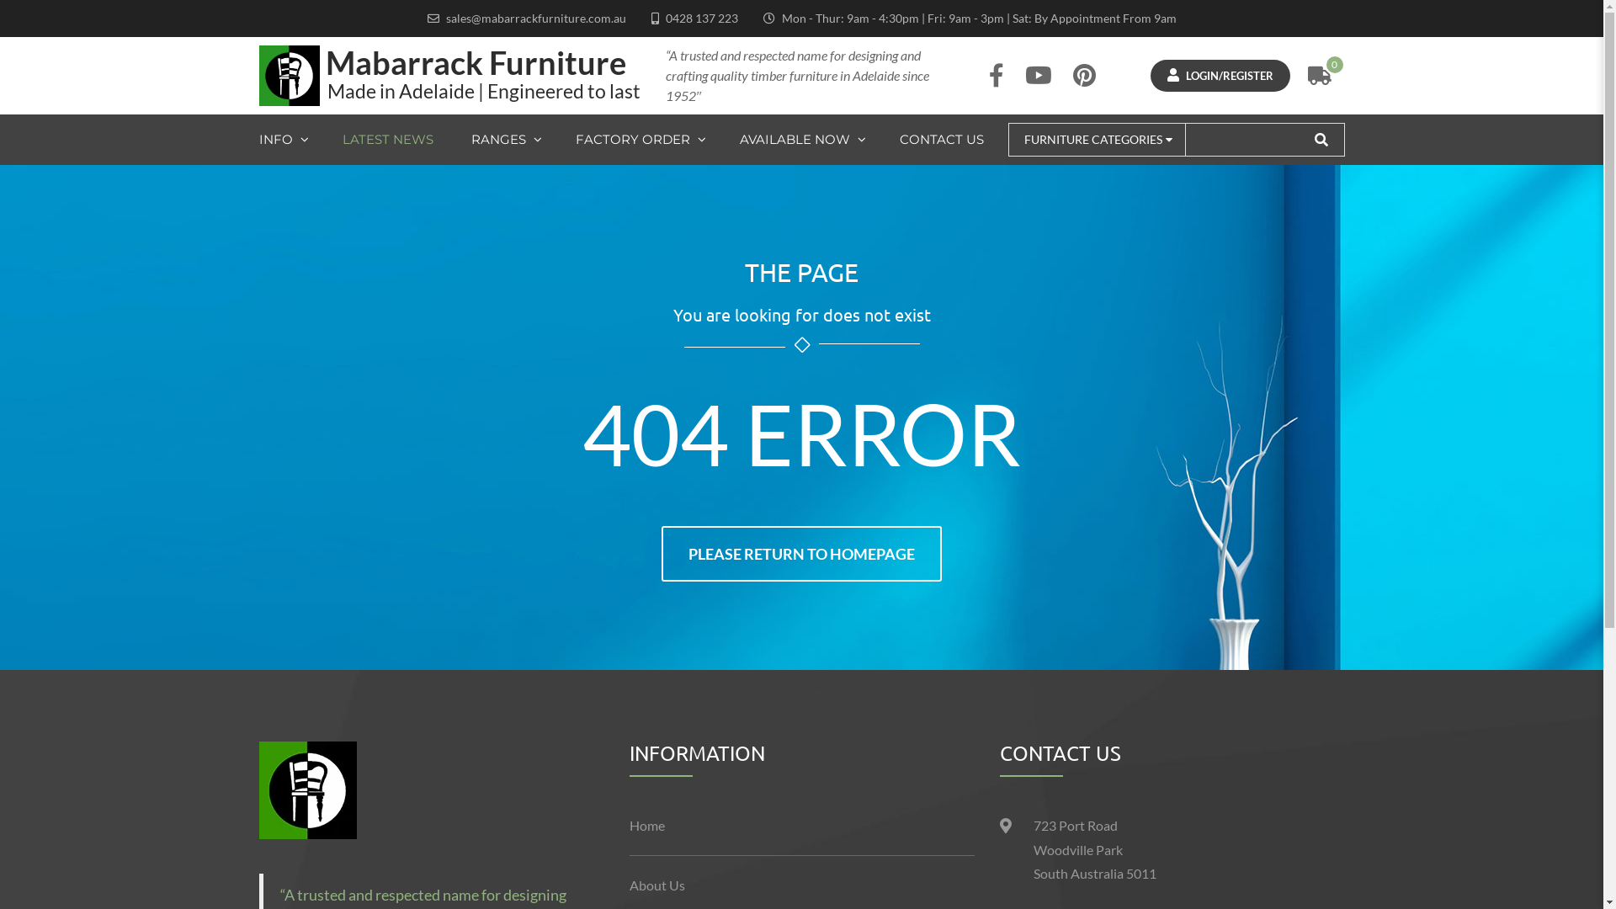  I want to click on FACTORY ORDER, so click(641, 140).